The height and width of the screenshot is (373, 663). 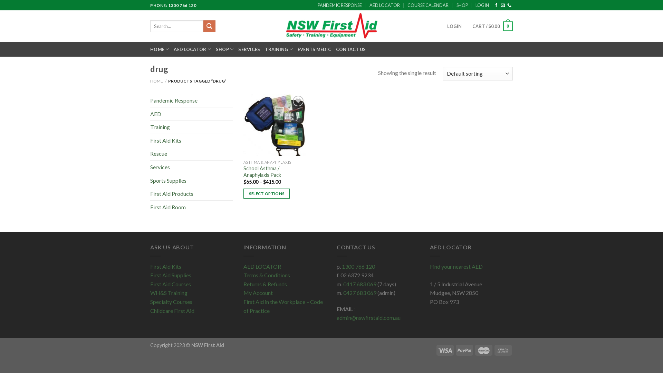 I want to click on LOGIN, so click(x=454, y=26).